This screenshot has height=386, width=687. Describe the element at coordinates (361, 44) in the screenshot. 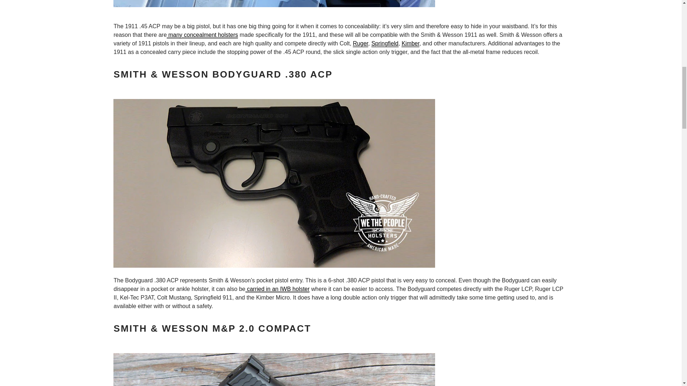

I see `Ruger Firearms` at that location.